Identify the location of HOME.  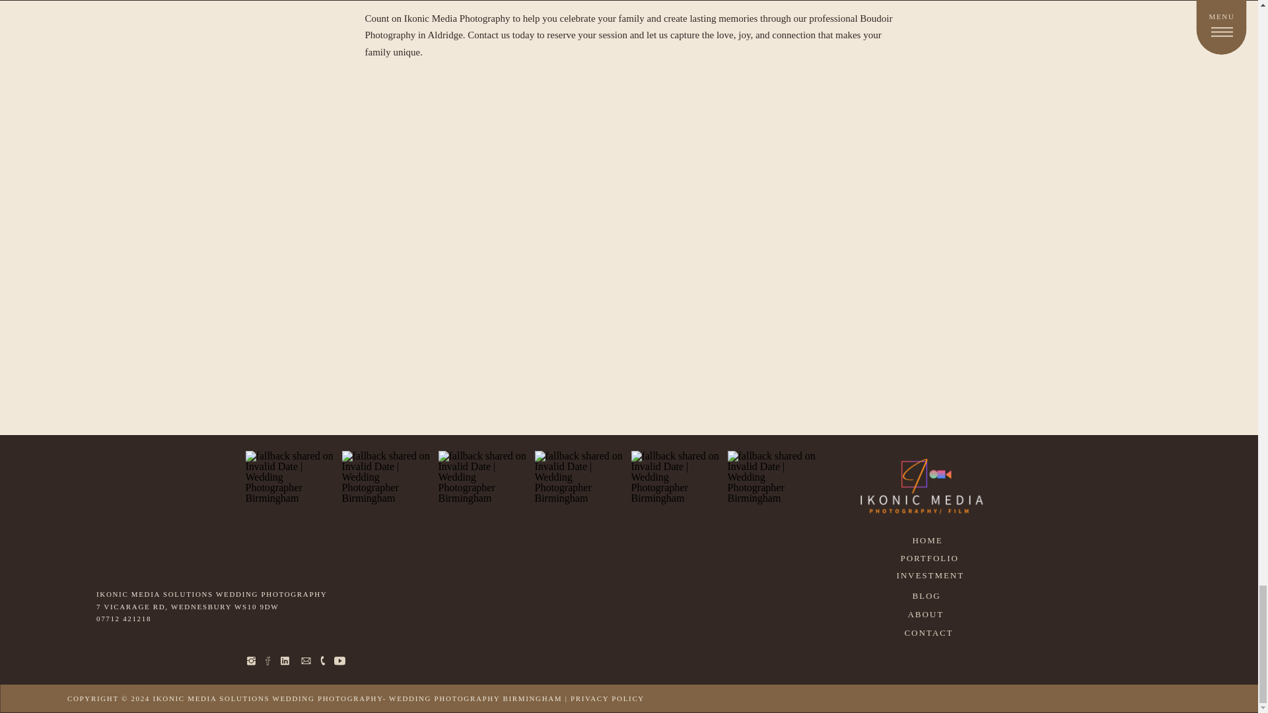
(931, 539).